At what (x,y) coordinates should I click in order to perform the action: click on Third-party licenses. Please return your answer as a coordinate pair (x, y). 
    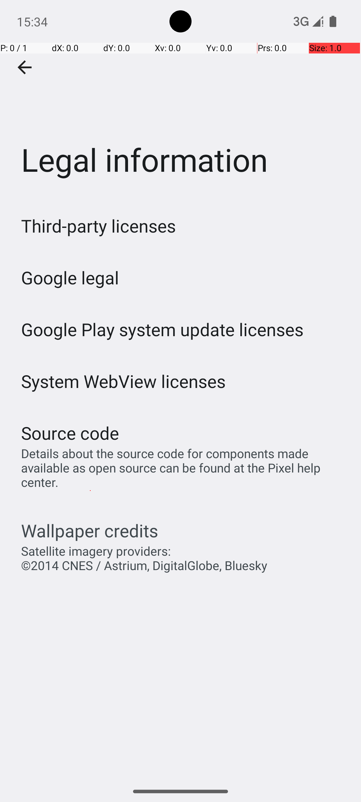
    Looking at the image, I should click on (98, 226).